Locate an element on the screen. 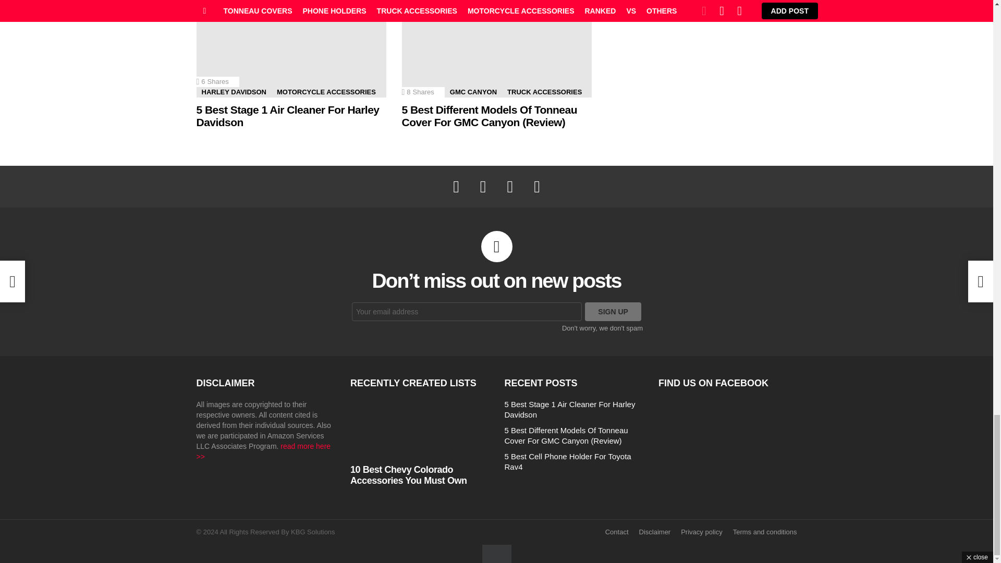  Popular is located at coordinates (417, 3).